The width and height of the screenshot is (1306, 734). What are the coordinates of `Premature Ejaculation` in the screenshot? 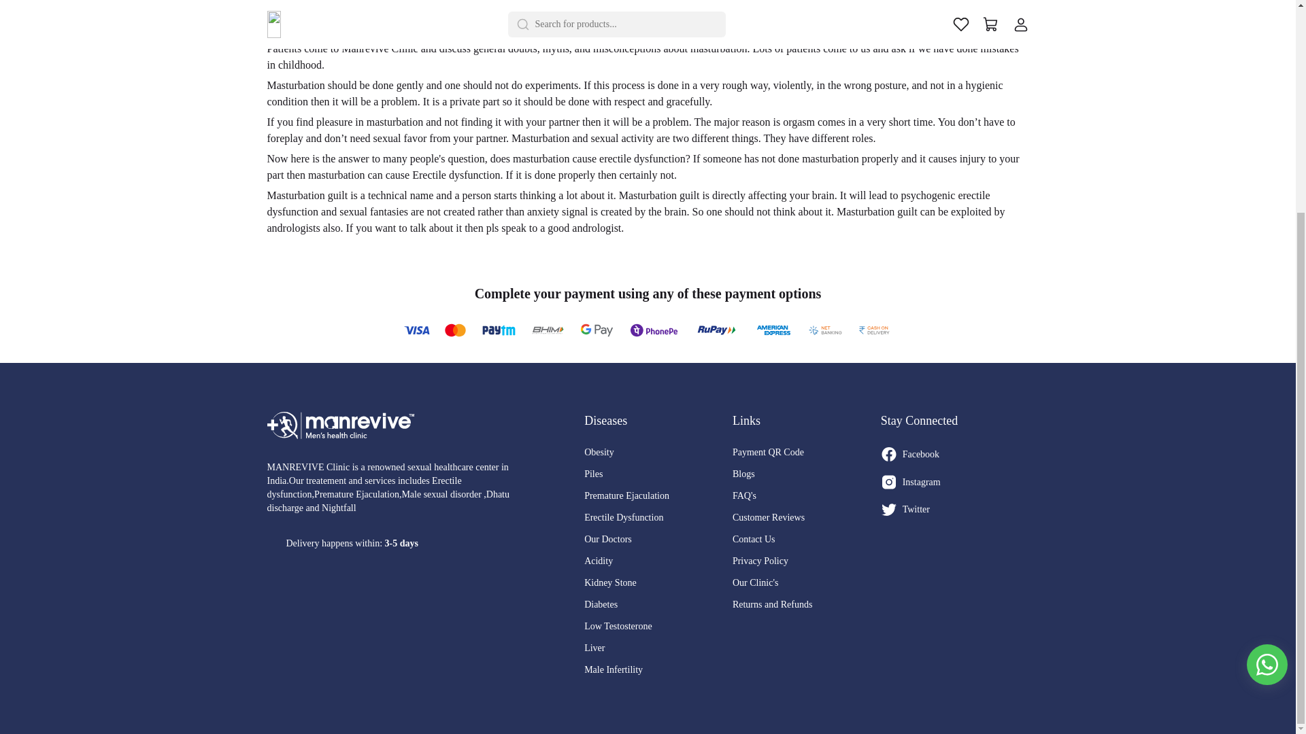 It's located at (658, 496).